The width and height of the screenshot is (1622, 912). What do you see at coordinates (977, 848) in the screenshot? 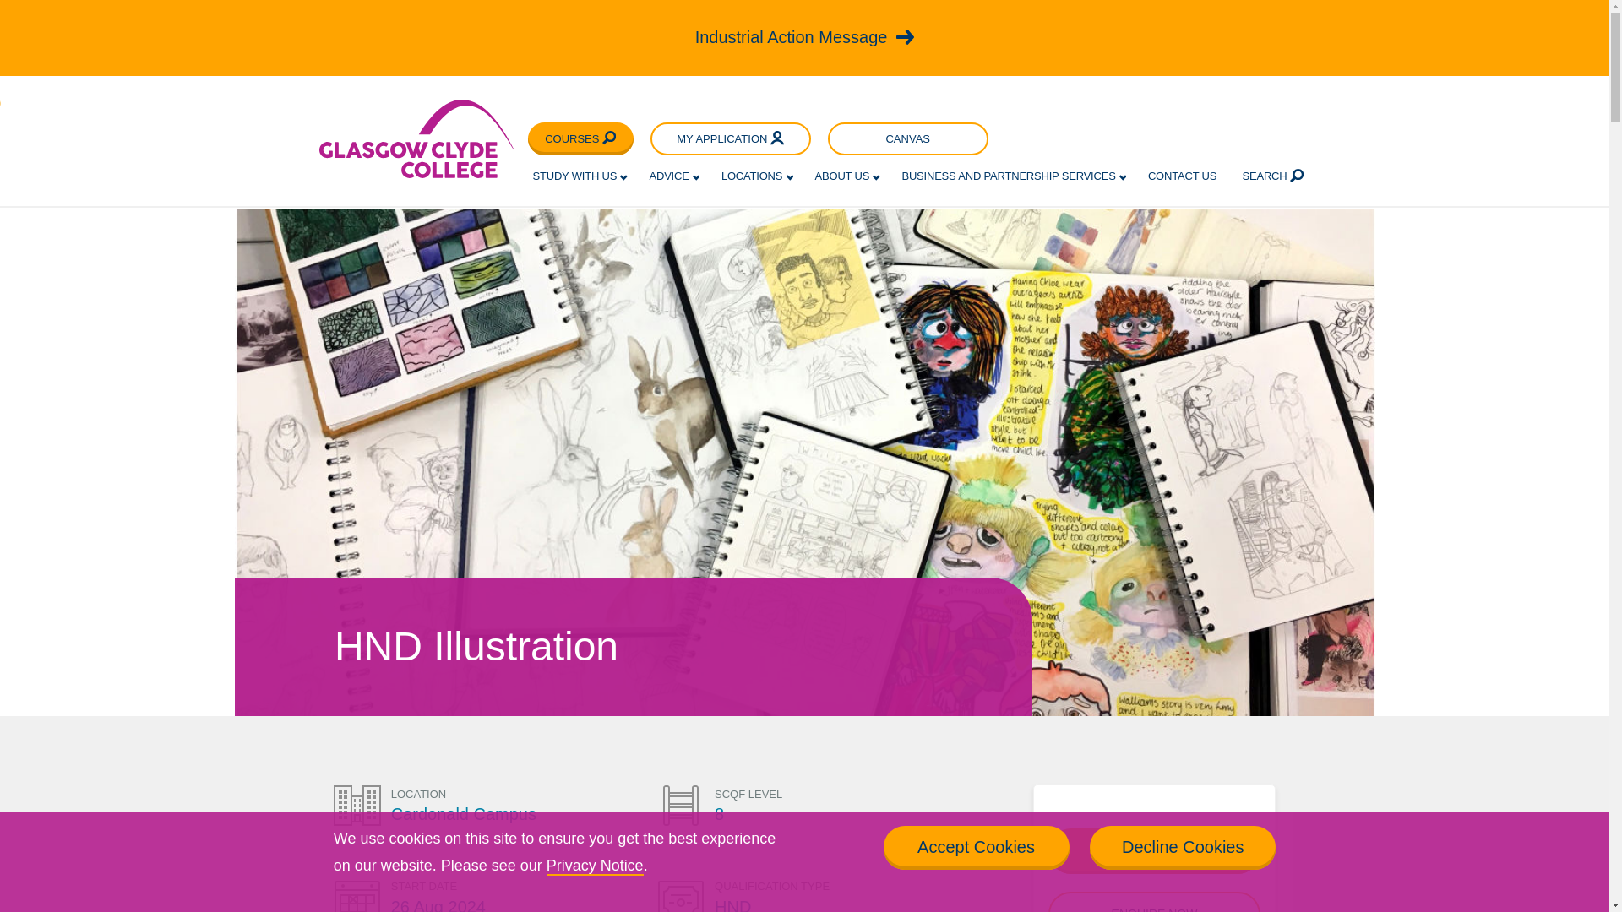
I see `Accept Cookies` at bounding box center [977, 848].